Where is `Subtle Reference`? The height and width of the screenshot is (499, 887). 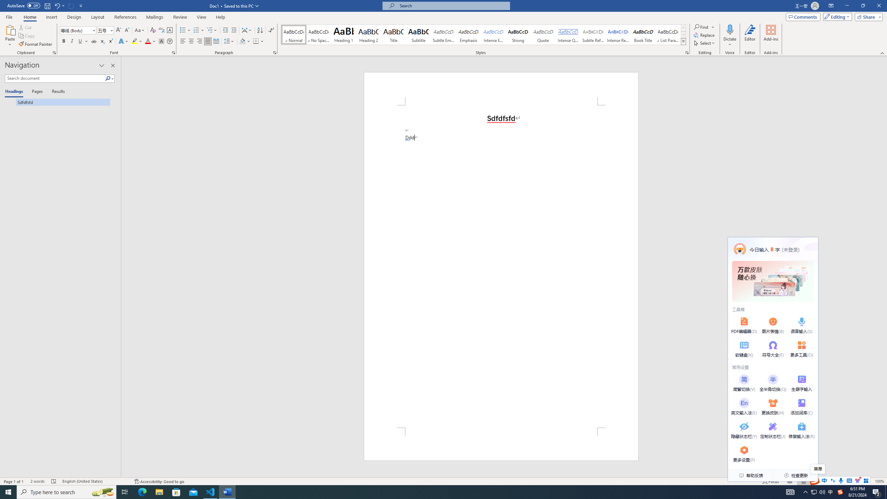 Subtle Reference is located at coordinates (593, 35).